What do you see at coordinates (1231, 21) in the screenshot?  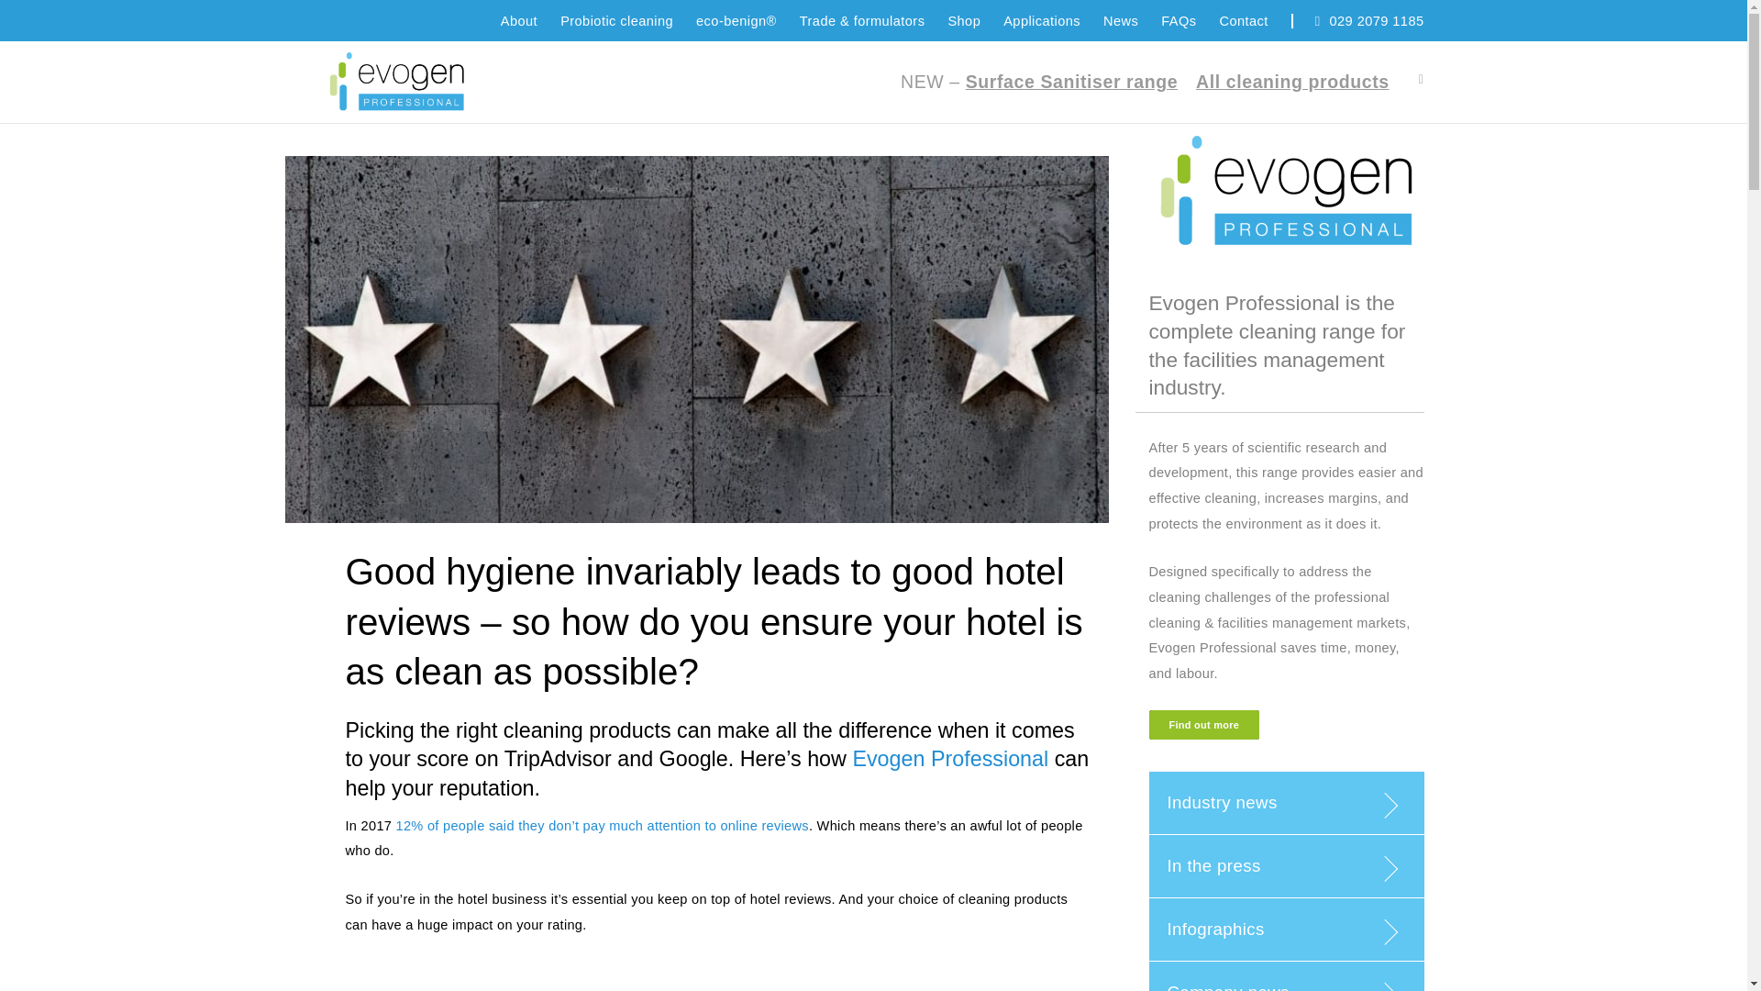 I see `Contact` at bounding box center [1231, 21].